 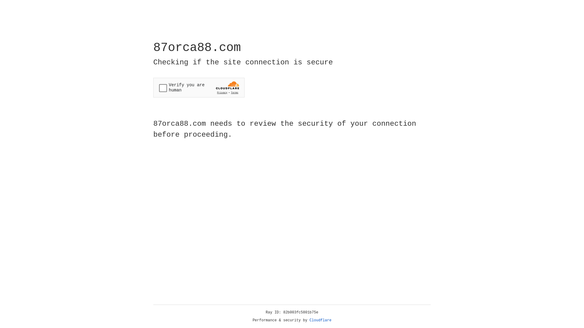 What do you see at coordinates (199, 87) in the screenshot?
I see `Widget containing a Cloudflare security challenge` at bounding box center [199, 87].